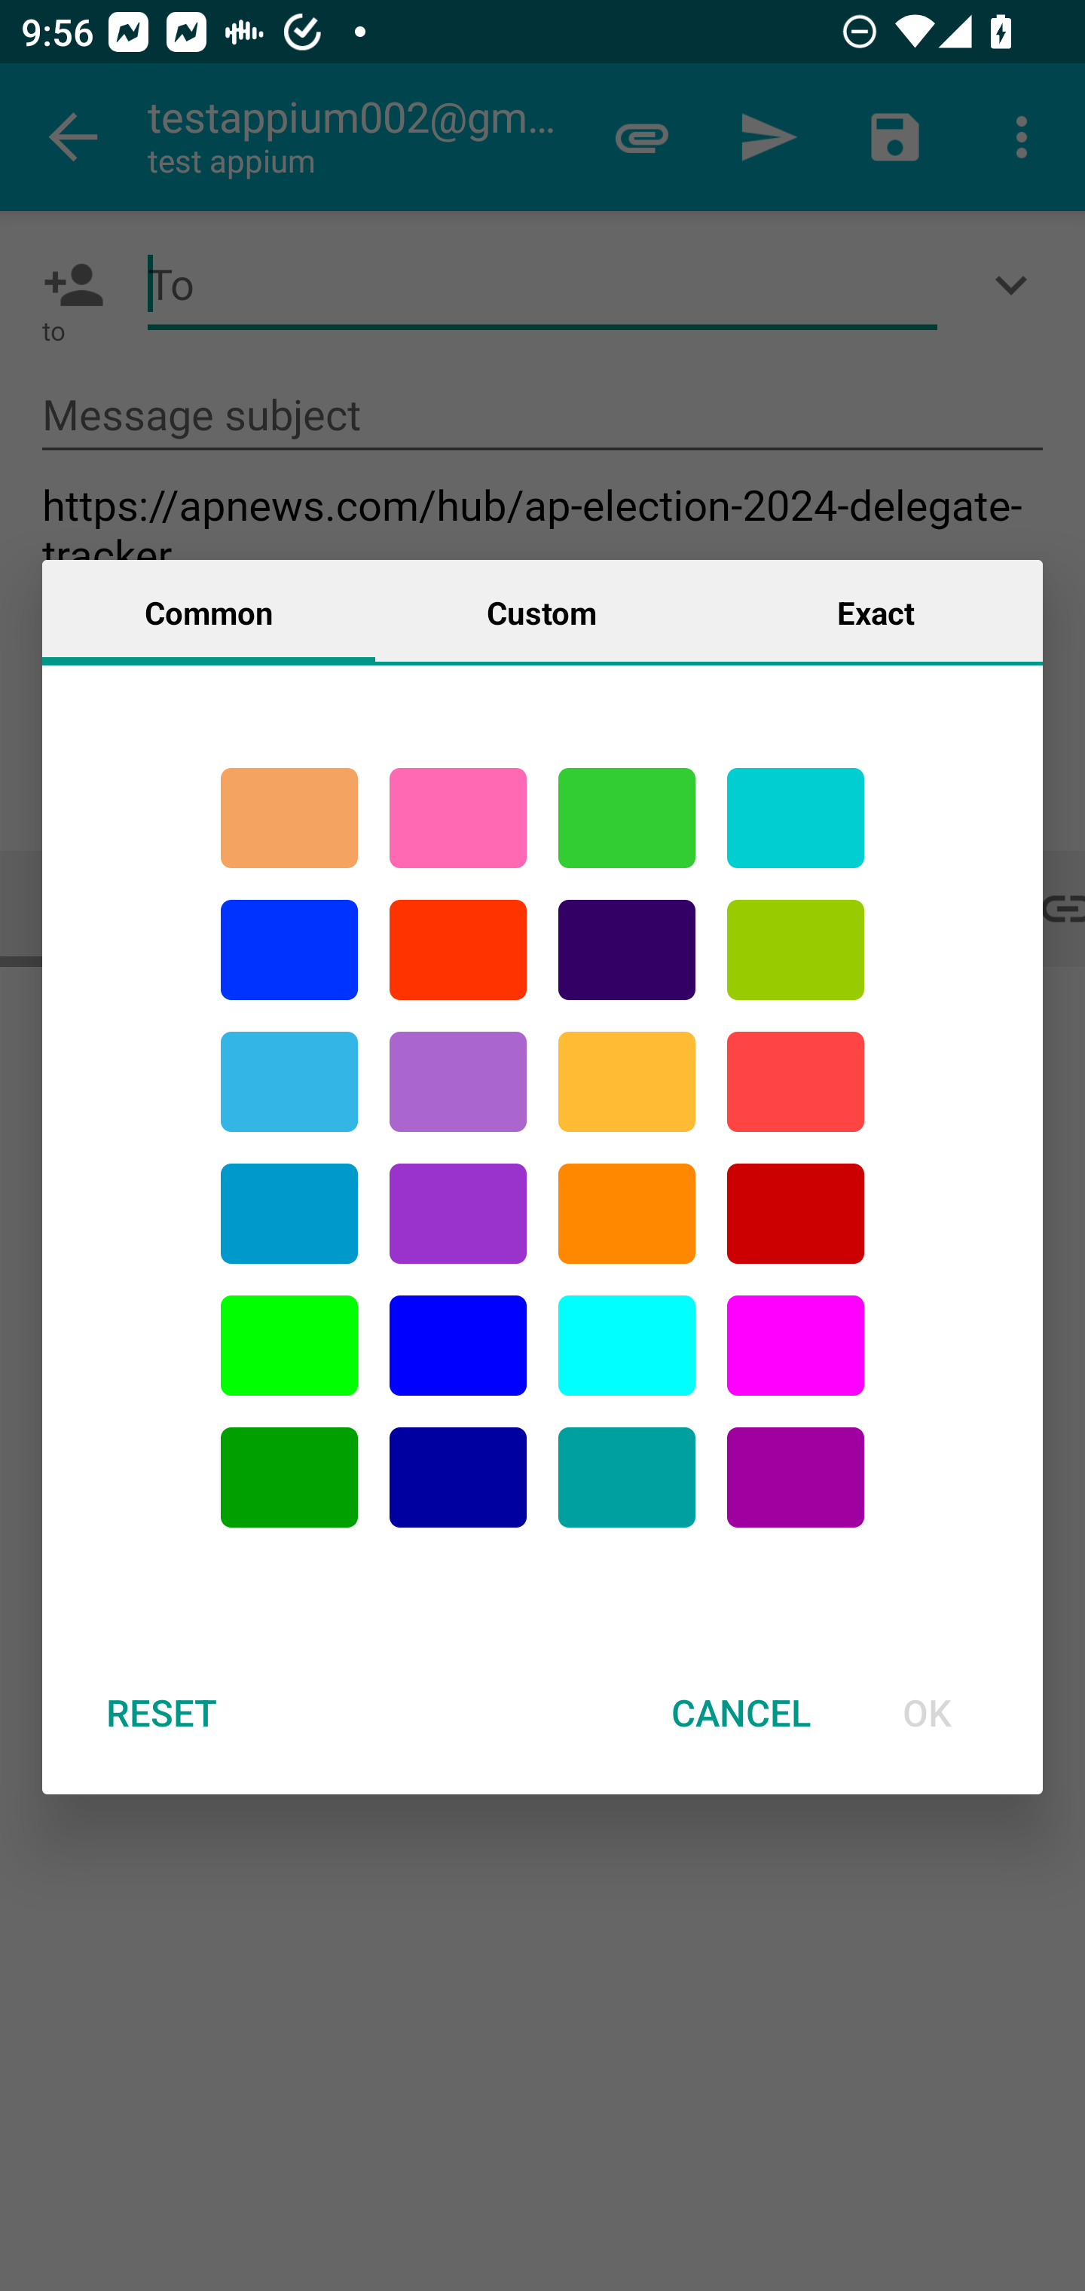 This screenshot has width=1085, height=2291. What do you see at coordinates (627, 818) in the screenshot?
I see `Green` at bounding box center [627, 818].